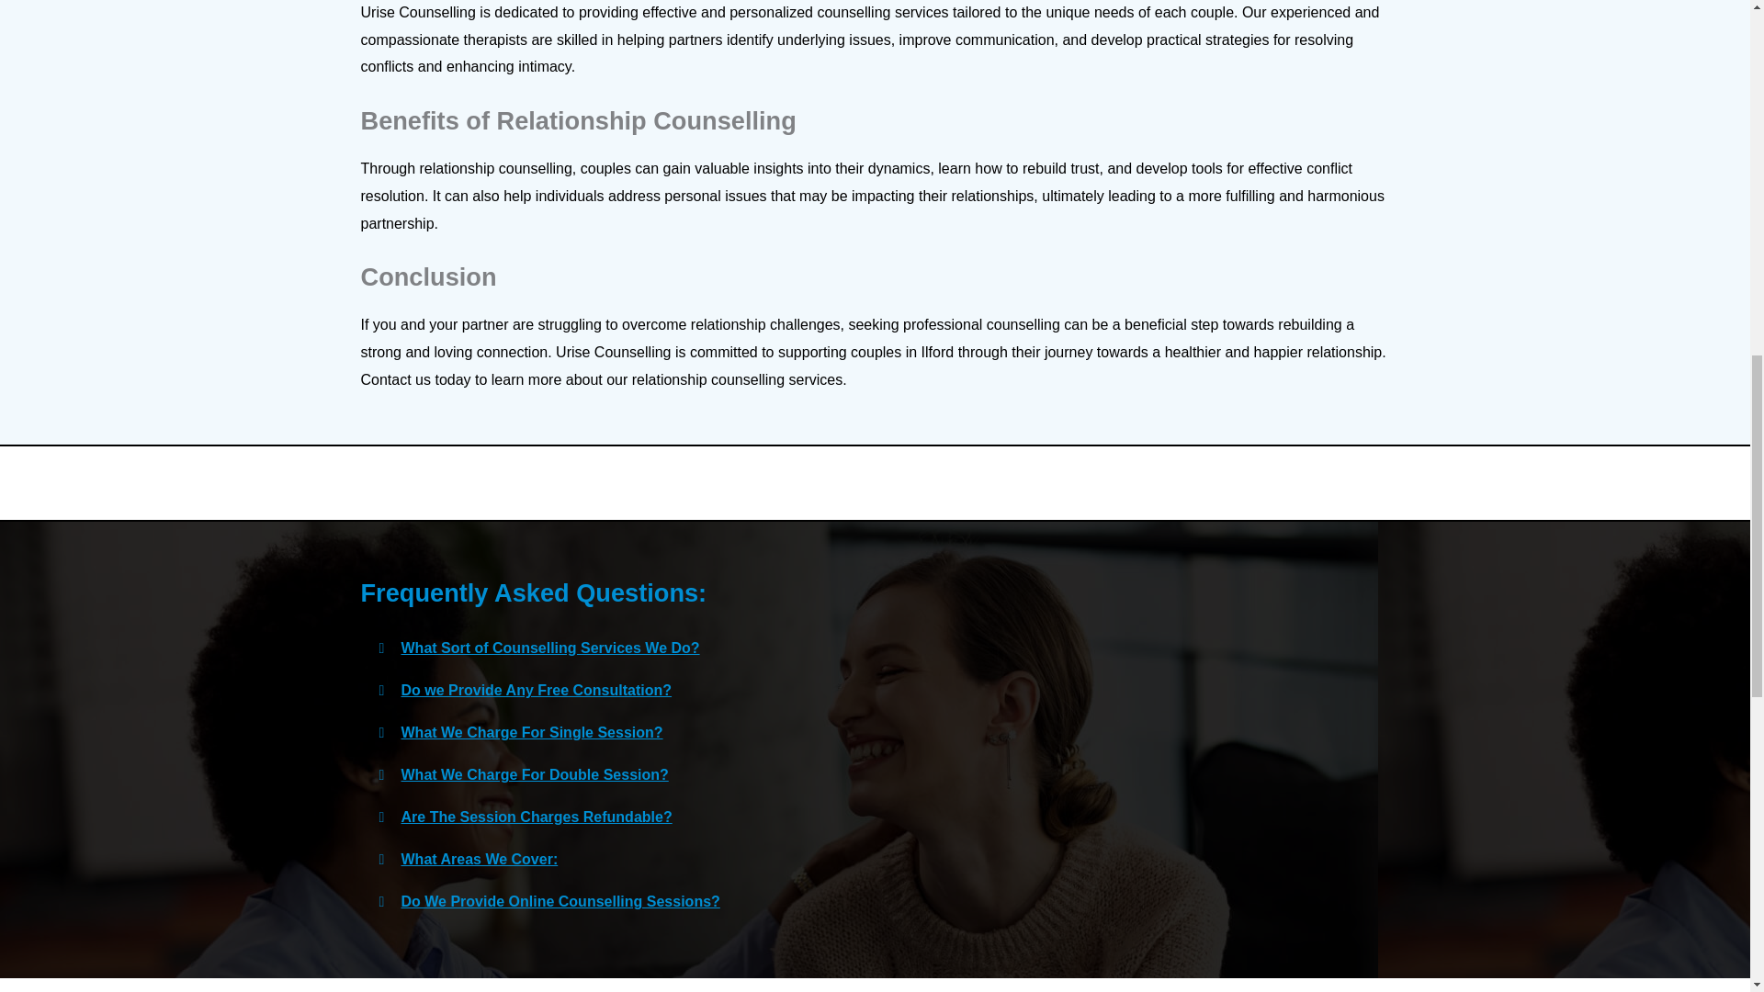 The height and width of the screenshot is (992, 1764). I want to click on What Areas We Cover:, so click(478, 858).